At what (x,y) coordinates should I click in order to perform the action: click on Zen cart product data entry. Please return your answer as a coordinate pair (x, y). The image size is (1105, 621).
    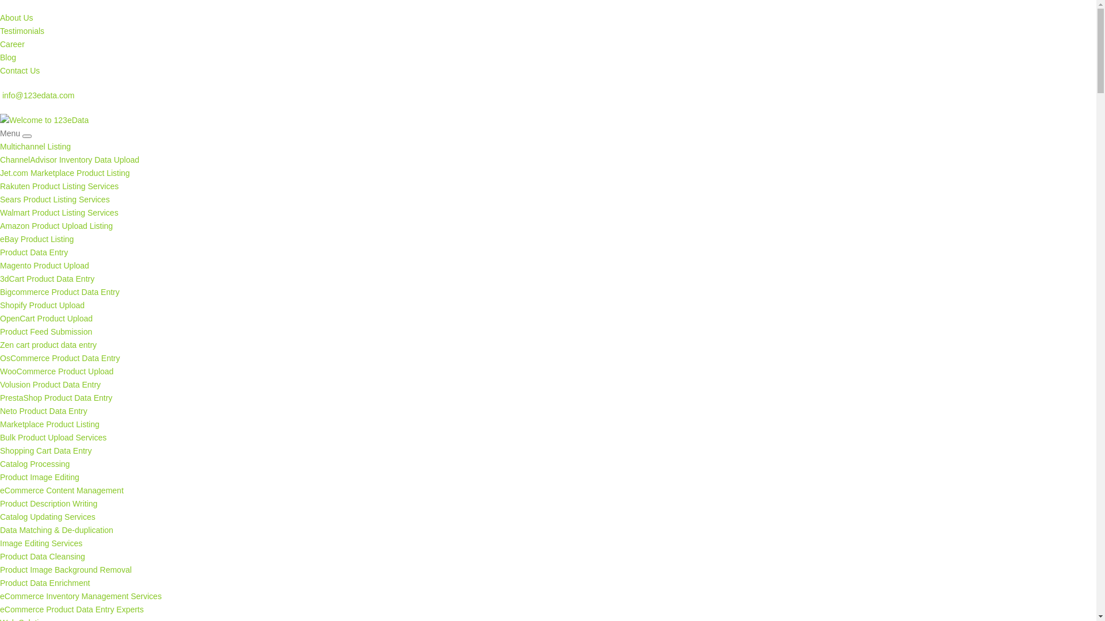
    Looking at the image, I should click on (48, 345).